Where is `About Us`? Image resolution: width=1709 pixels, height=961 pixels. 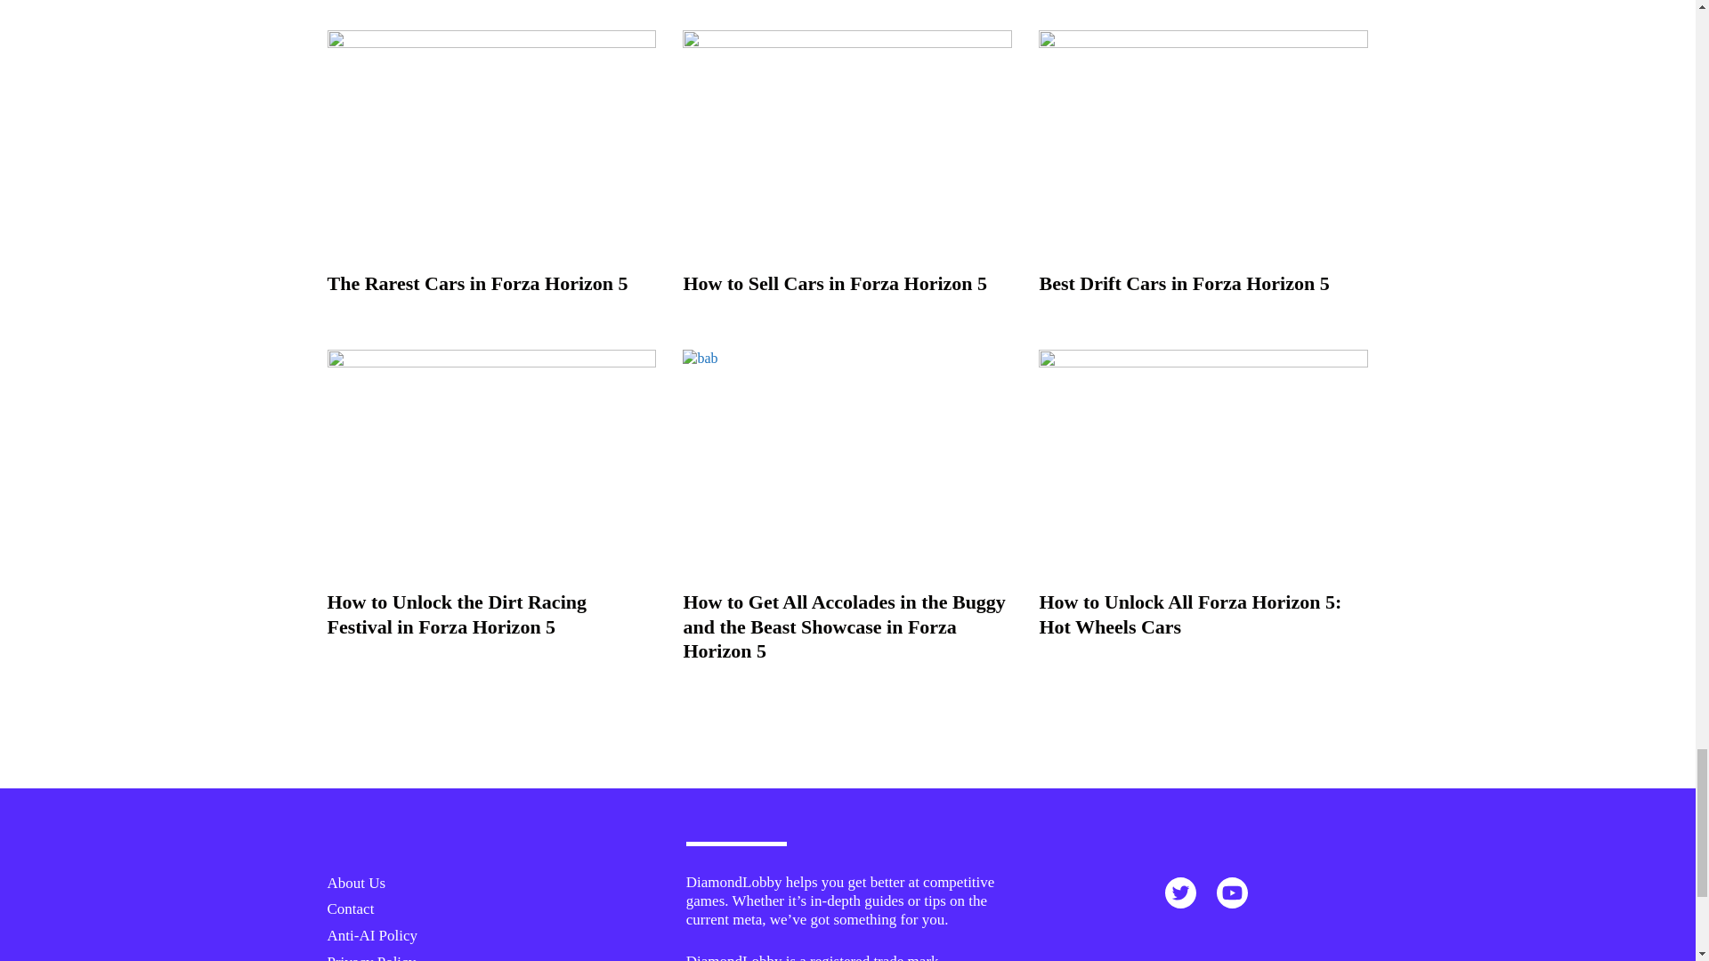 About Us is located at coordinates (356, 883).